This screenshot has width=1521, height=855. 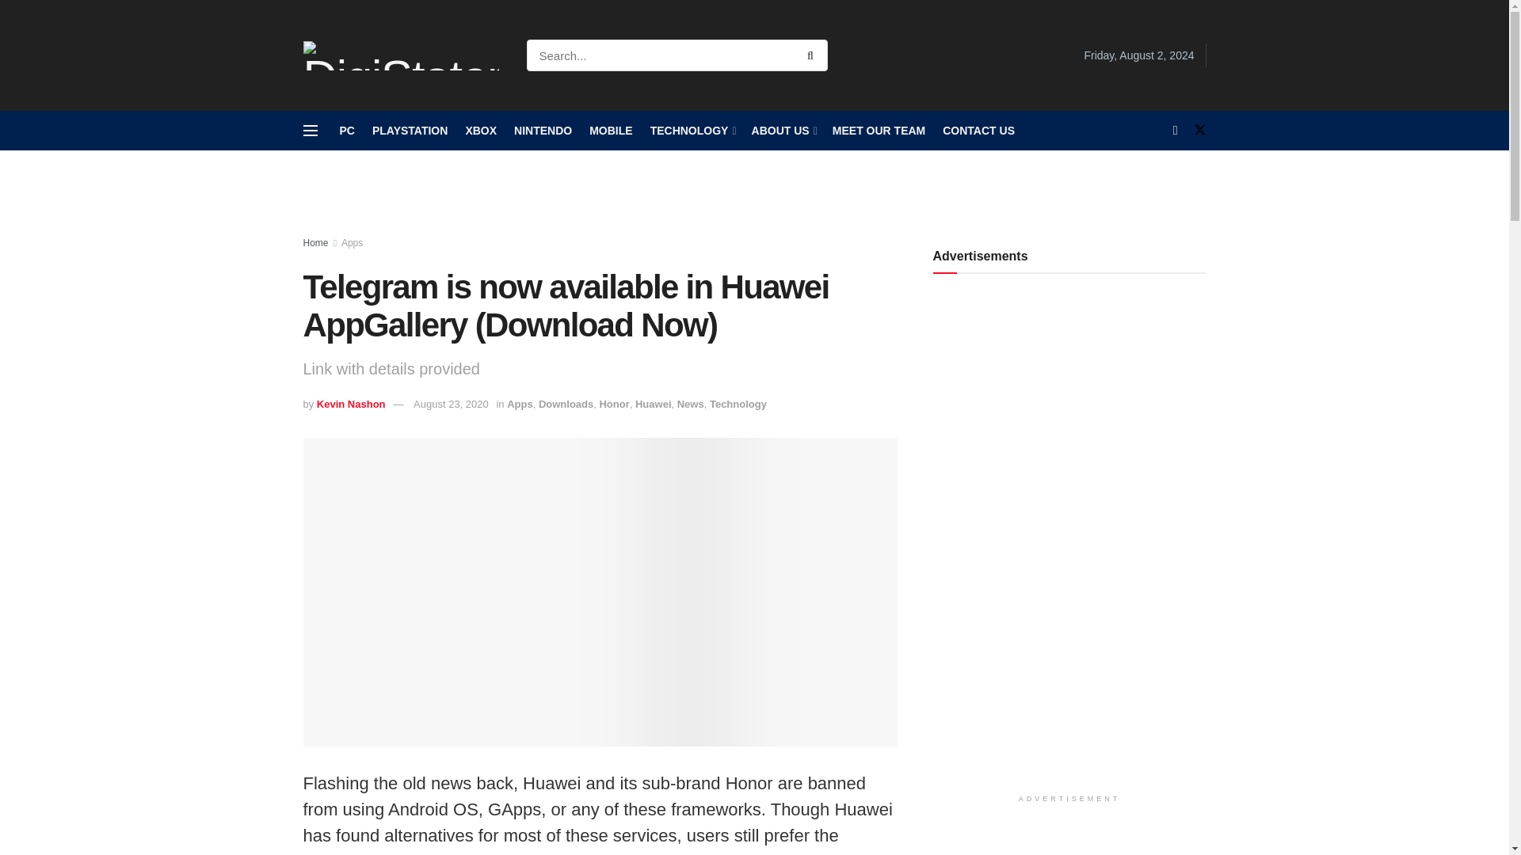 What do you see at coordinates (410, 131) in the screenshot?
I see `PLAYSTATION` at bounding box center [410, 131].